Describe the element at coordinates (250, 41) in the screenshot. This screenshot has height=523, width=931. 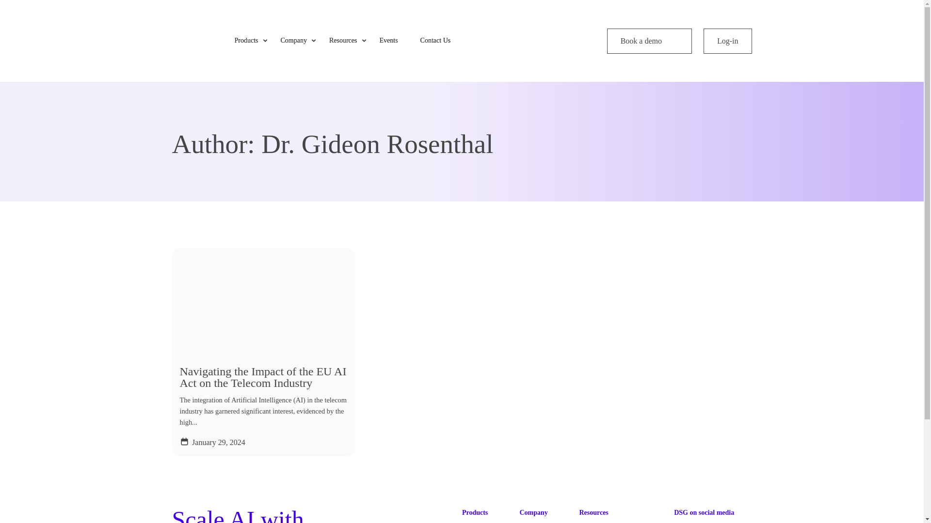
I see `Products` at that location.